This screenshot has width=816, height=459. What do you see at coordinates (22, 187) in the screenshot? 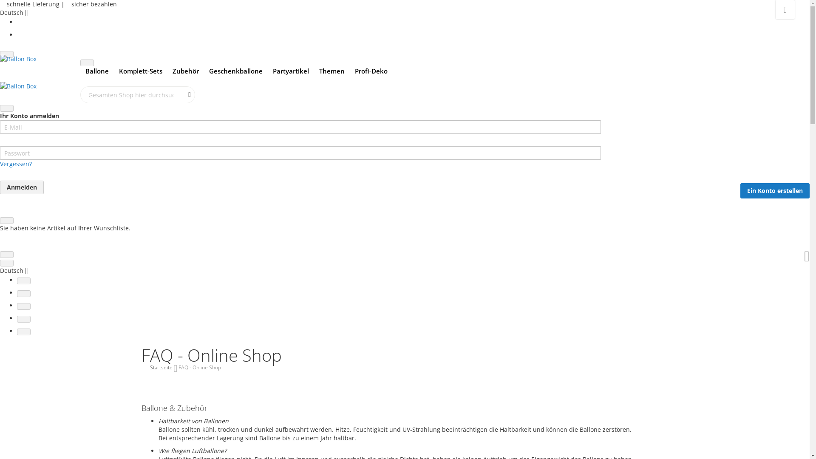
I see `Anmelden` at bounding box center [22, 187].